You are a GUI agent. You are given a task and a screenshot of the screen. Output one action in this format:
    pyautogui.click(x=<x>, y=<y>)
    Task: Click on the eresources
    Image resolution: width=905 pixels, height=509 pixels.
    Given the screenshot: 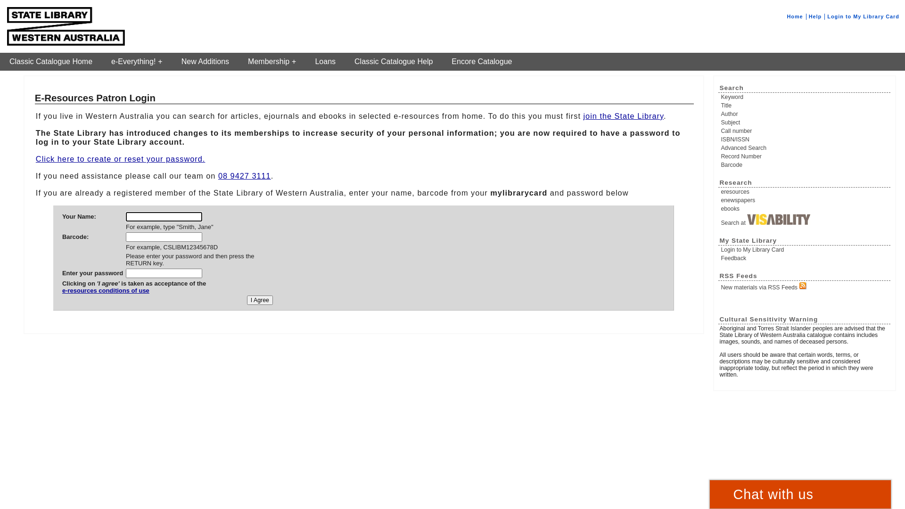 What is the action you would take?
    pyautogui.click(x=805, y=192)
    